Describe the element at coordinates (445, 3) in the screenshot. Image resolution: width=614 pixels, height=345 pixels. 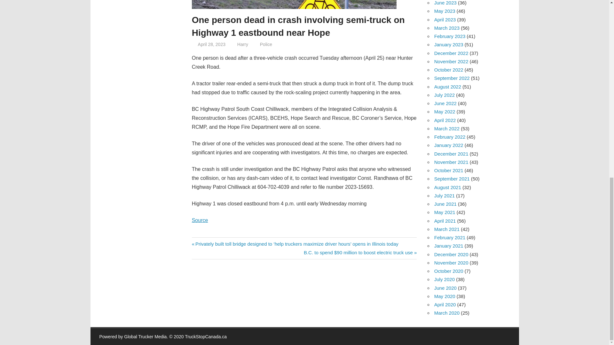
I see `June 2023` at that location.